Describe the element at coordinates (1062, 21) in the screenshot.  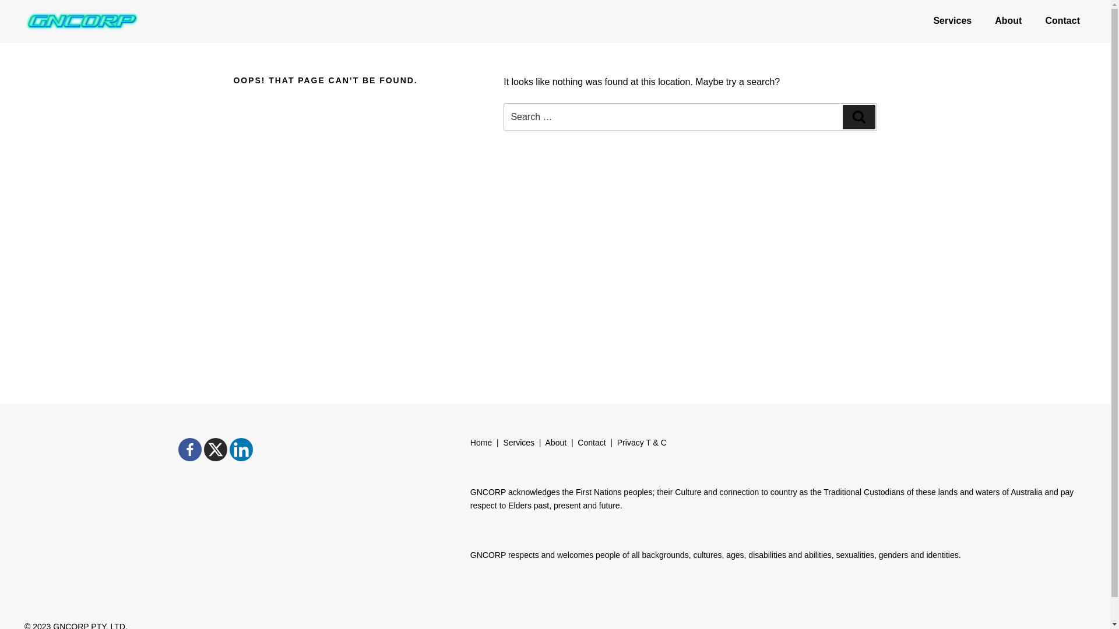
I see `Contact` at that location.